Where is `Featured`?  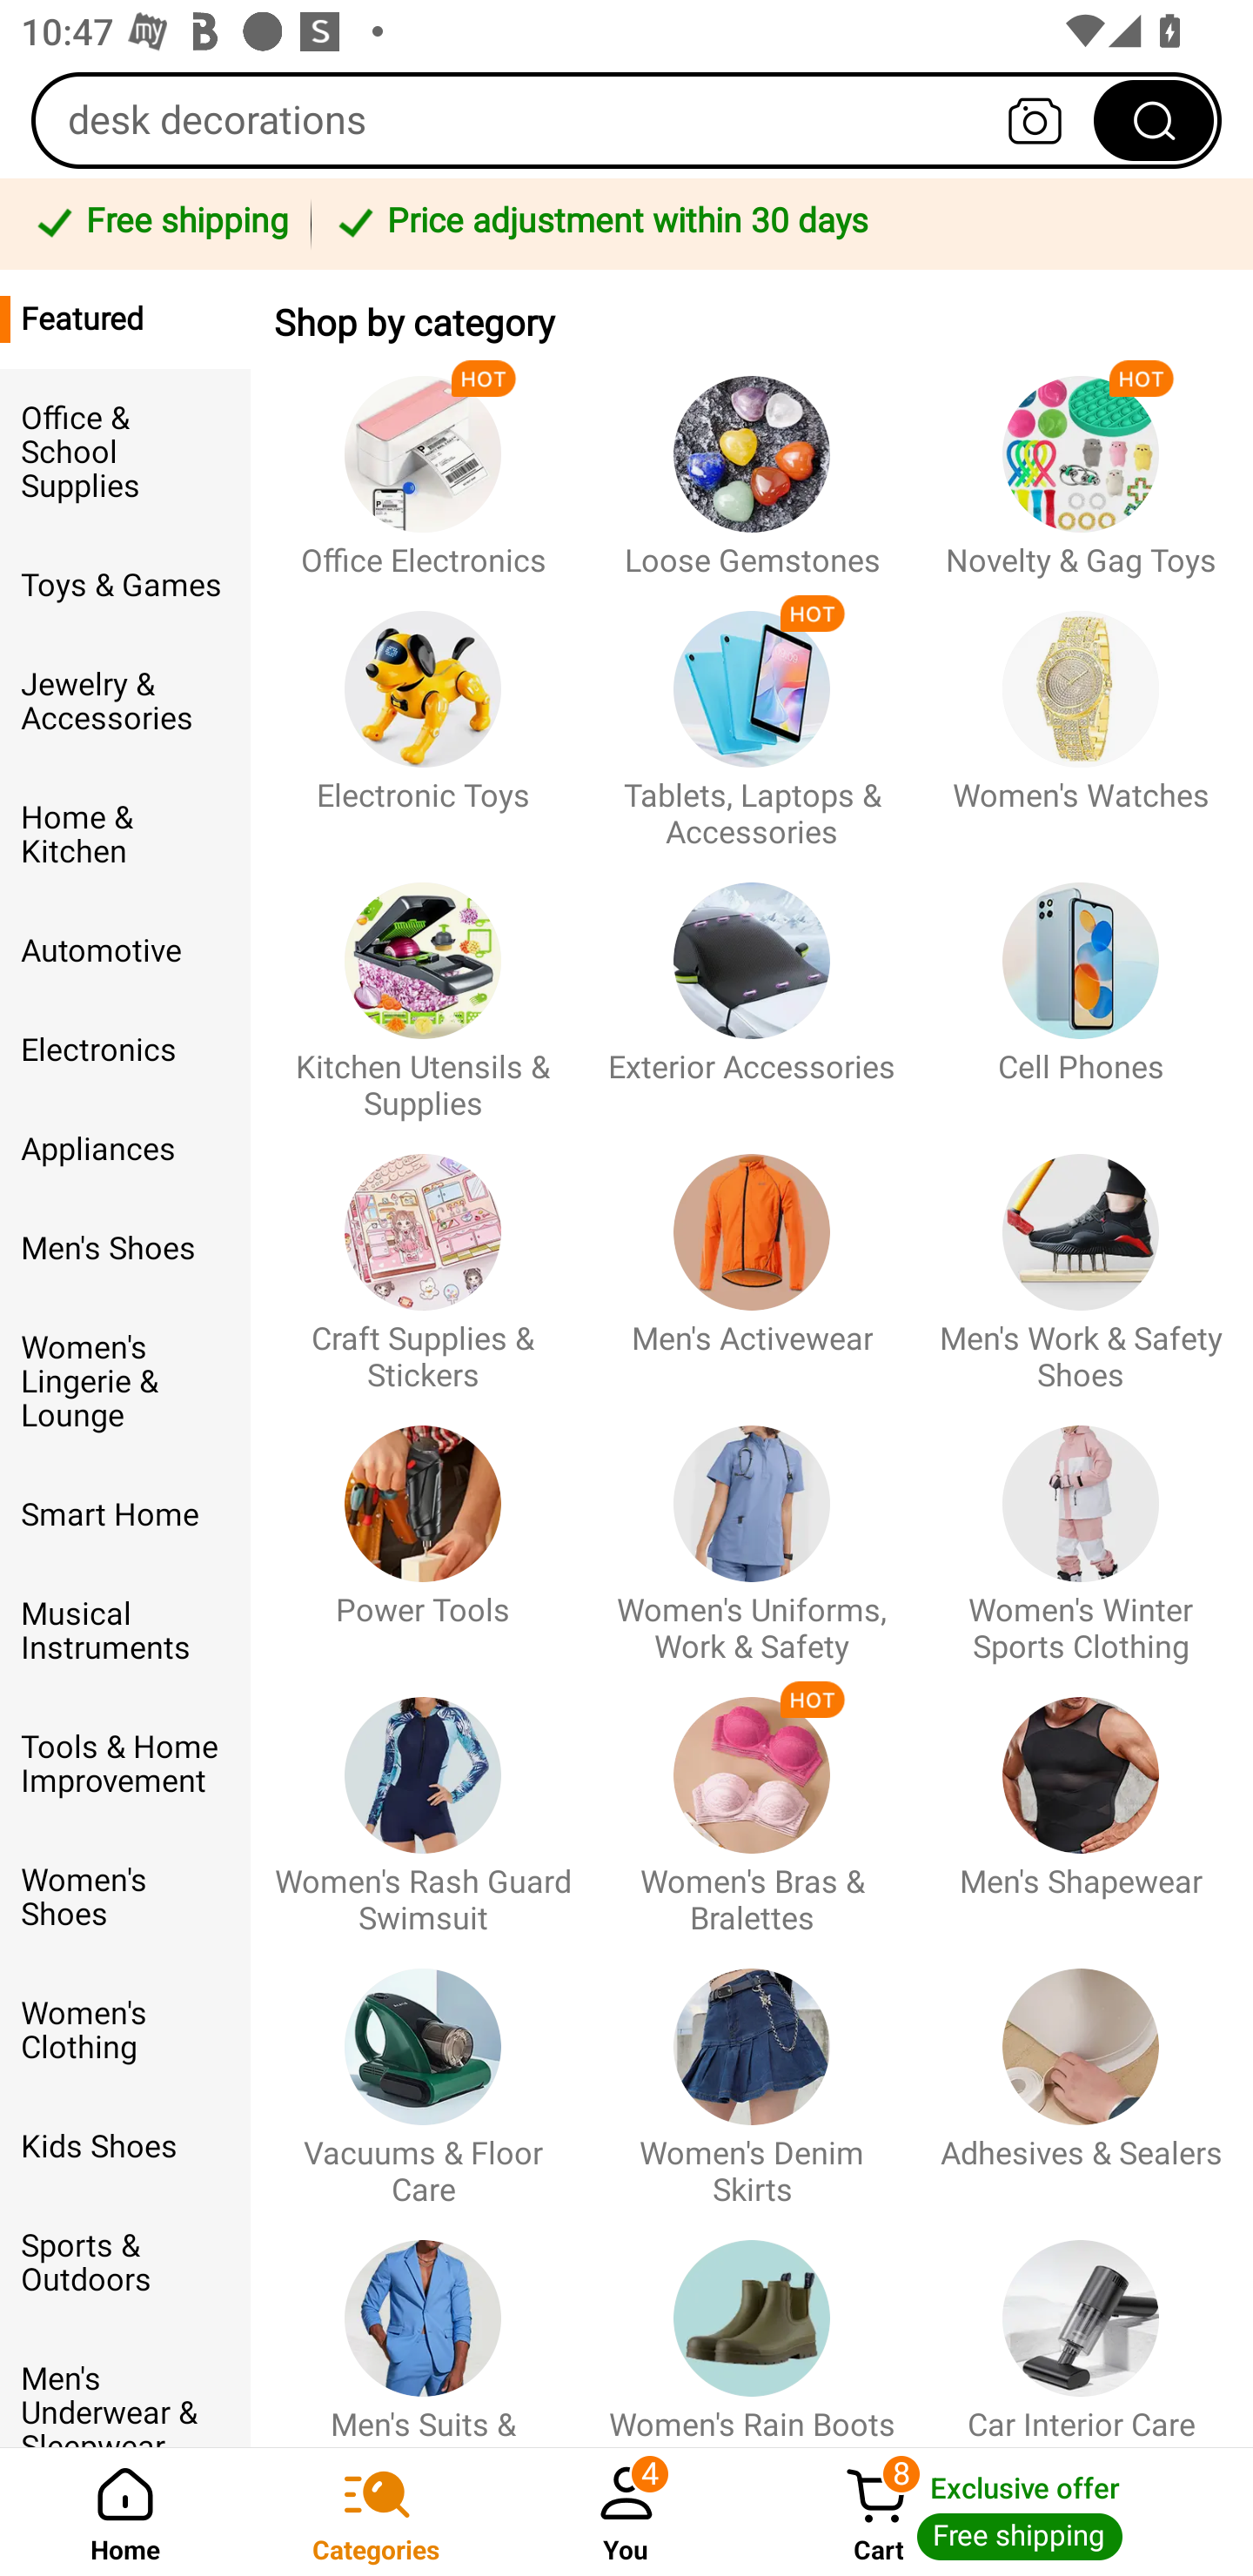 Featured is located at coordinates (125, 319).